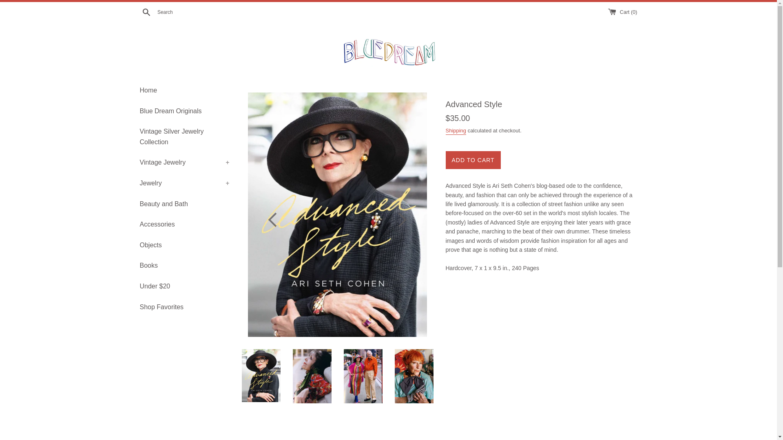 The image size is (783, 440). I want to click on Search, so click(146, 11).